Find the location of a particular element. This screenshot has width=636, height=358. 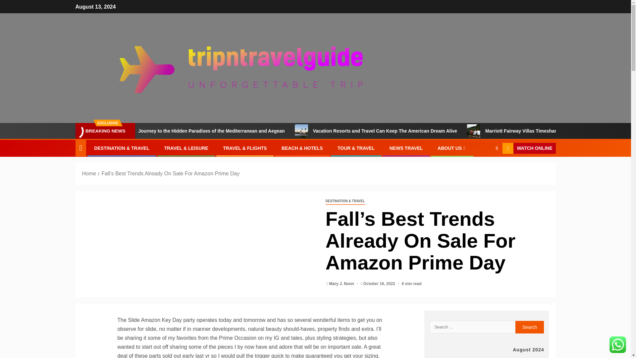

ABOUT US is located at coordinates (452, 148).